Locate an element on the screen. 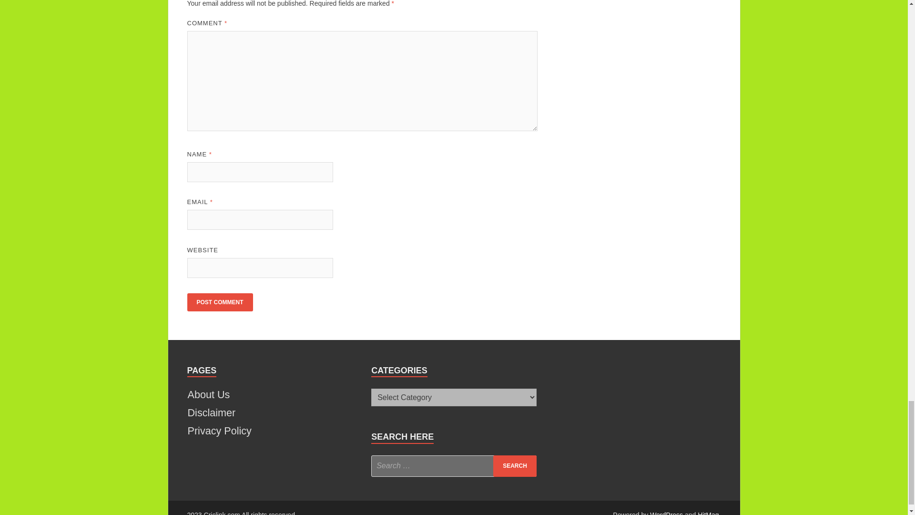 This screenshot has height=515, width=915. Search is located at coordinates (515, 466).